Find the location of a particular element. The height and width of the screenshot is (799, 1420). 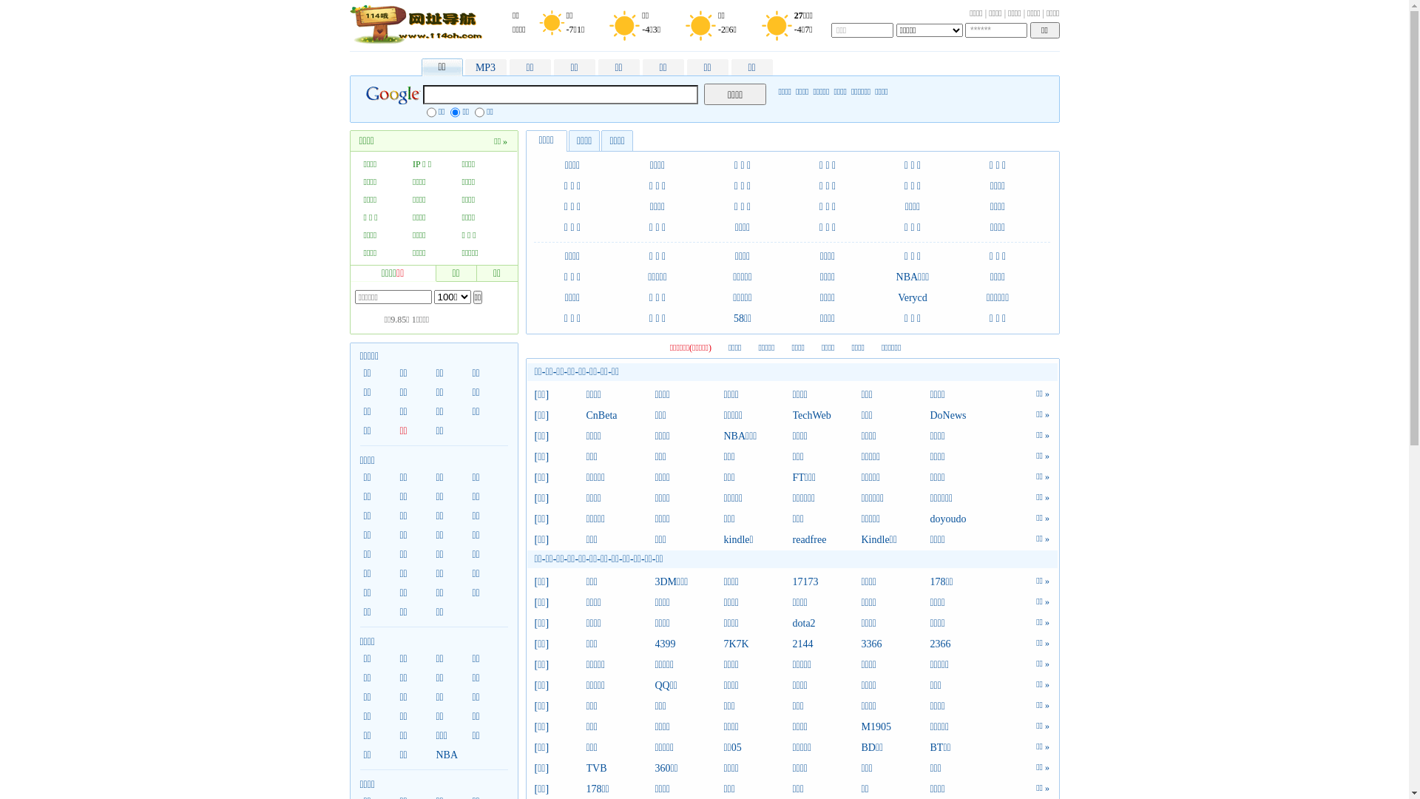

7K7K is located at coordinates (757, 644).